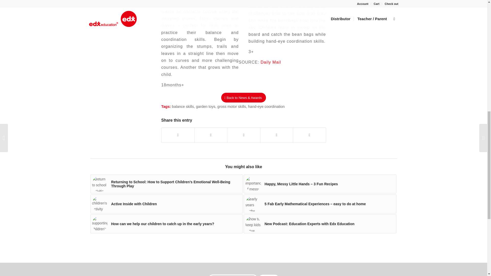 This screenshot has height=276, width=491. What do you see at coordinates (266, 107) in the screenshot?
I see `hand-eye coordination` at bounding box center [266, 107].